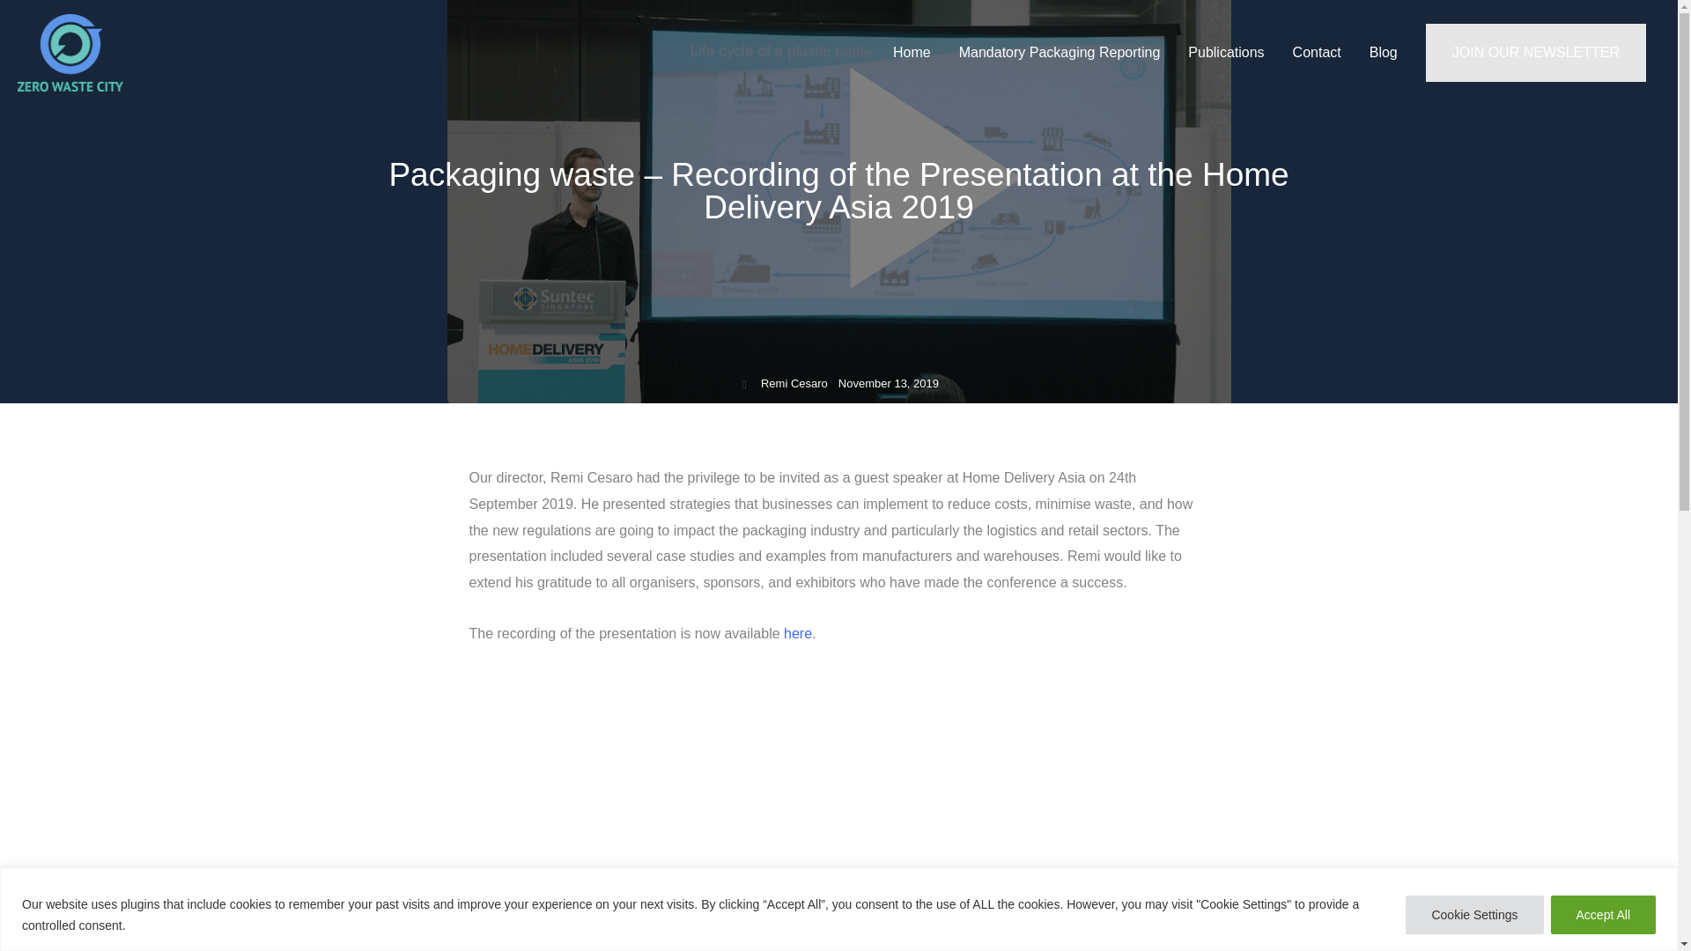 Image resolution: width=1691 pixels, height=951 pixels. Describe the element at coordinates (1473, 914) in the screenshot. I see `Cookie Settings` at that location.